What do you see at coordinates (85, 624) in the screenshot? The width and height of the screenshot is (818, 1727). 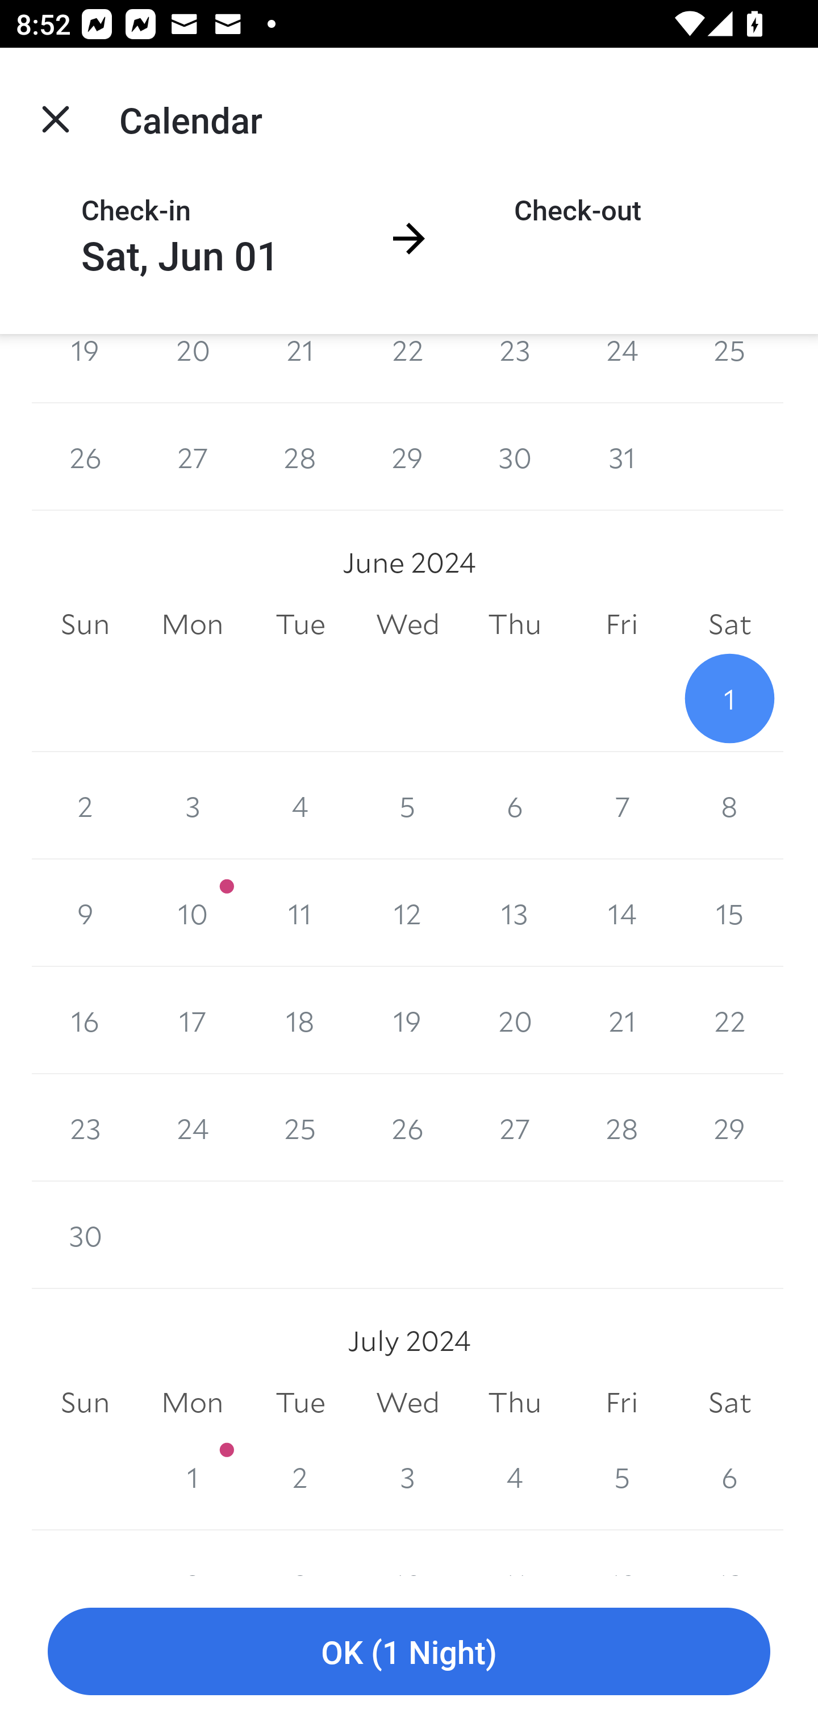 I see `Sun` at bounding box center [85, 624].